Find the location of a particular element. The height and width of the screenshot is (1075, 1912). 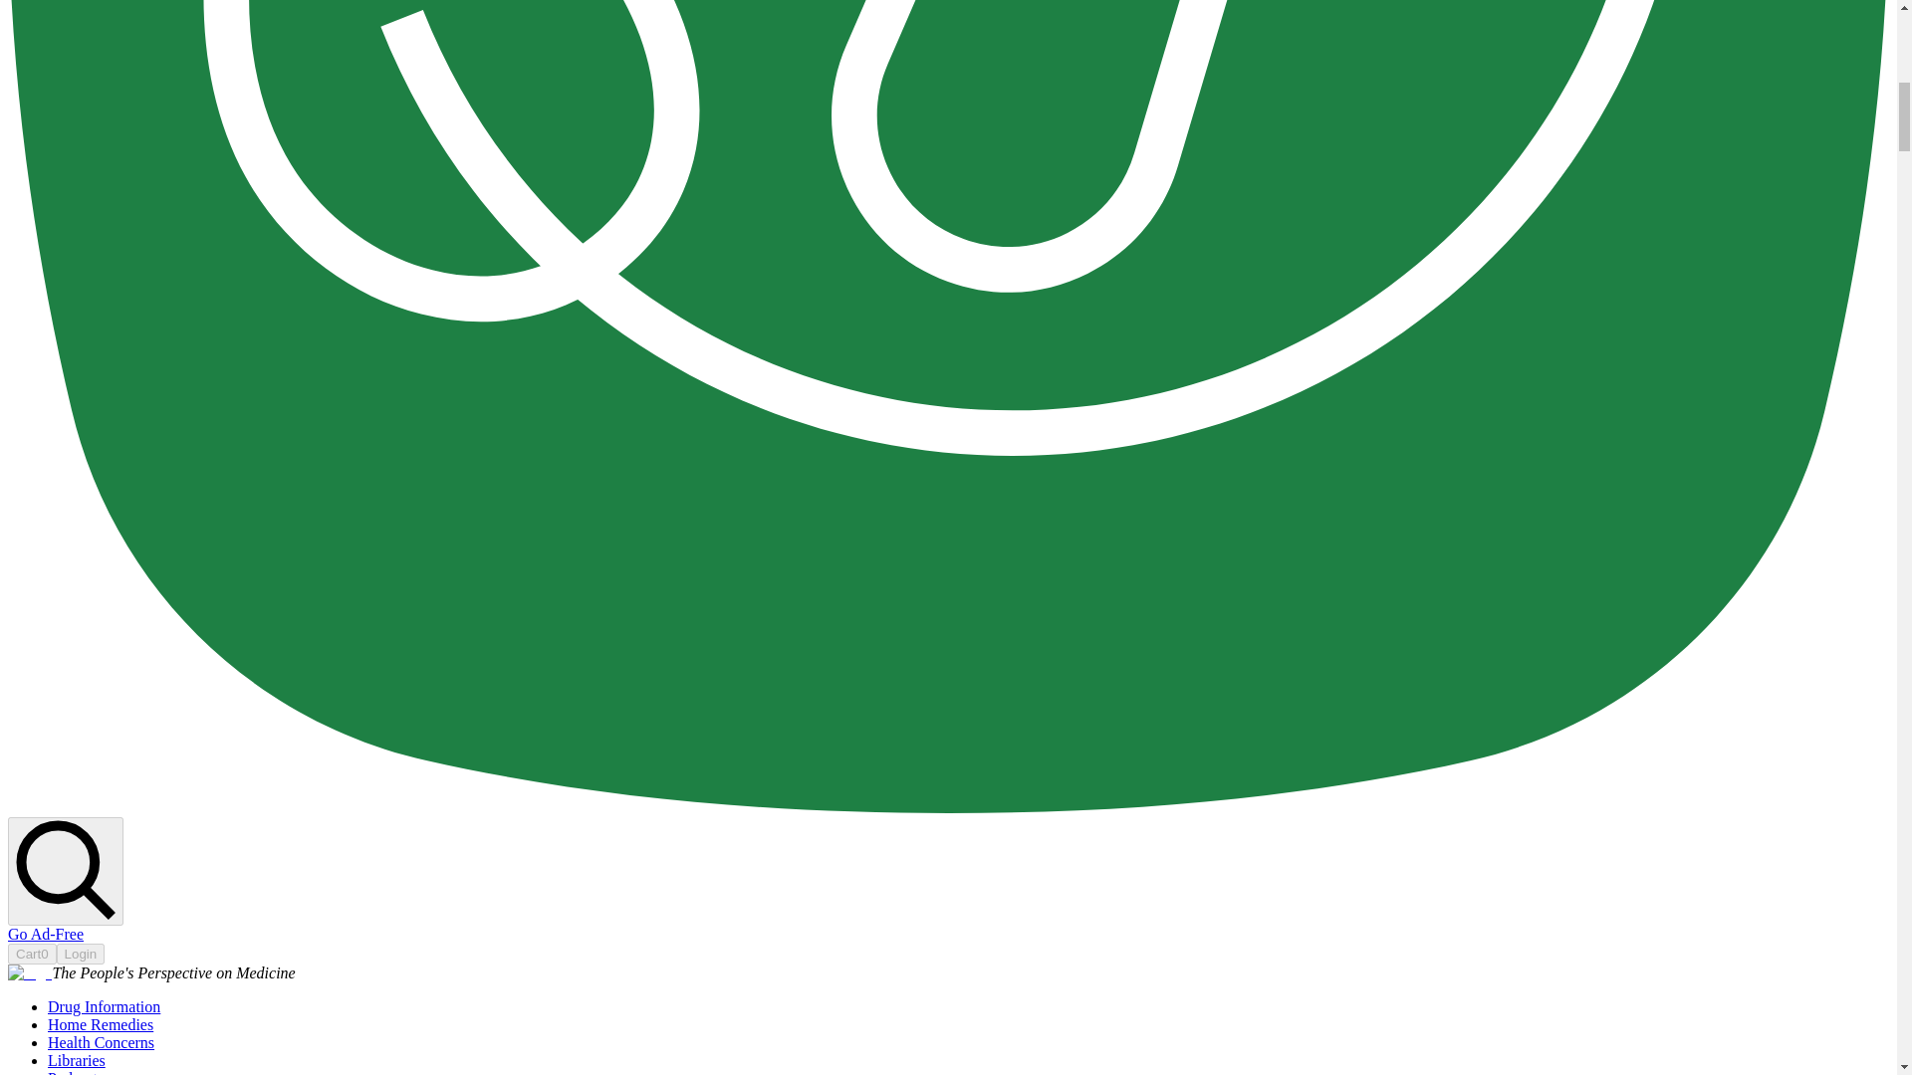

Home Remedies is located at coordinates (100, 1023).